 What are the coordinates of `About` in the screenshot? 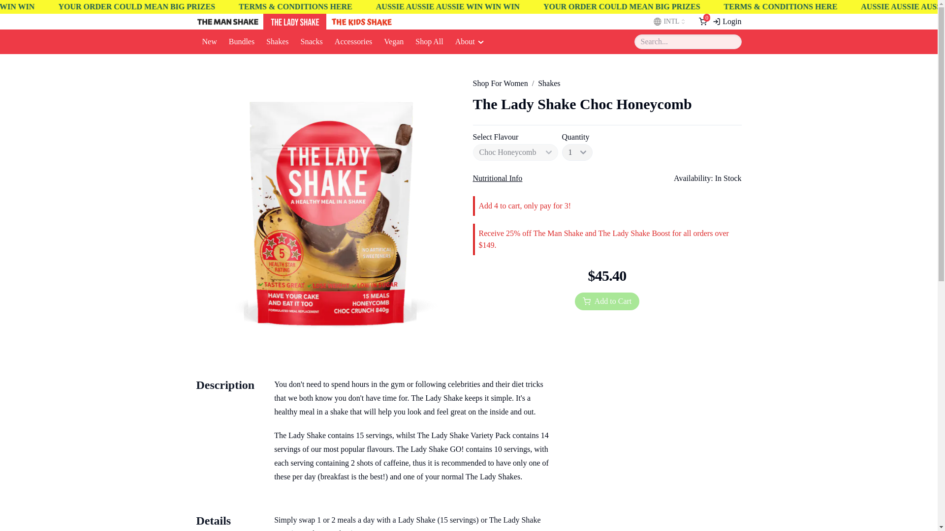 It's located at (470, 42).